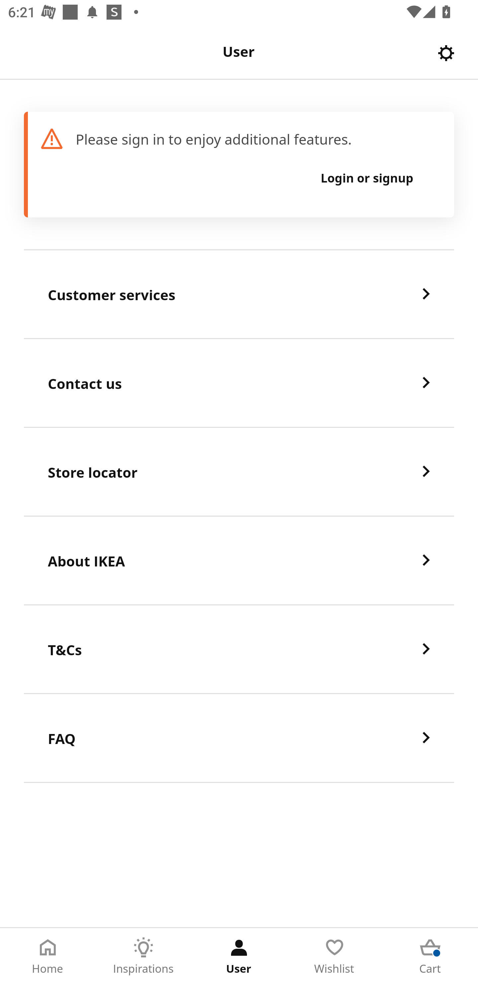 This screenshot has width=478, height=984. What do you see at coordinates (143, 956) in the screenshot?
I see `Inspirations
Tab 2 of 5` at bounding box center [143, 956].